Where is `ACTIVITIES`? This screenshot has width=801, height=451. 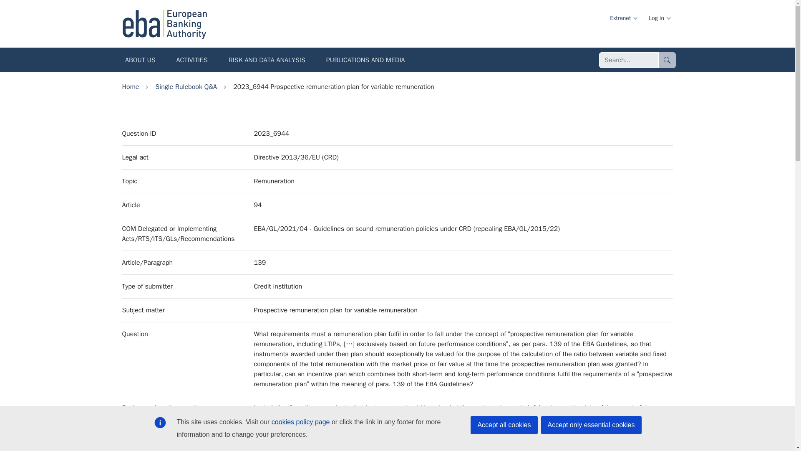 ACTIVITIES is located at coordinates (192, 61).